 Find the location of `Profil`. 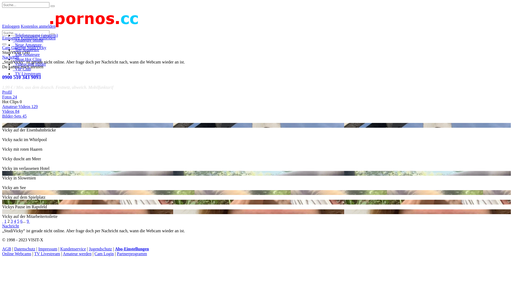

Profil is located at coordinates (7, 92).